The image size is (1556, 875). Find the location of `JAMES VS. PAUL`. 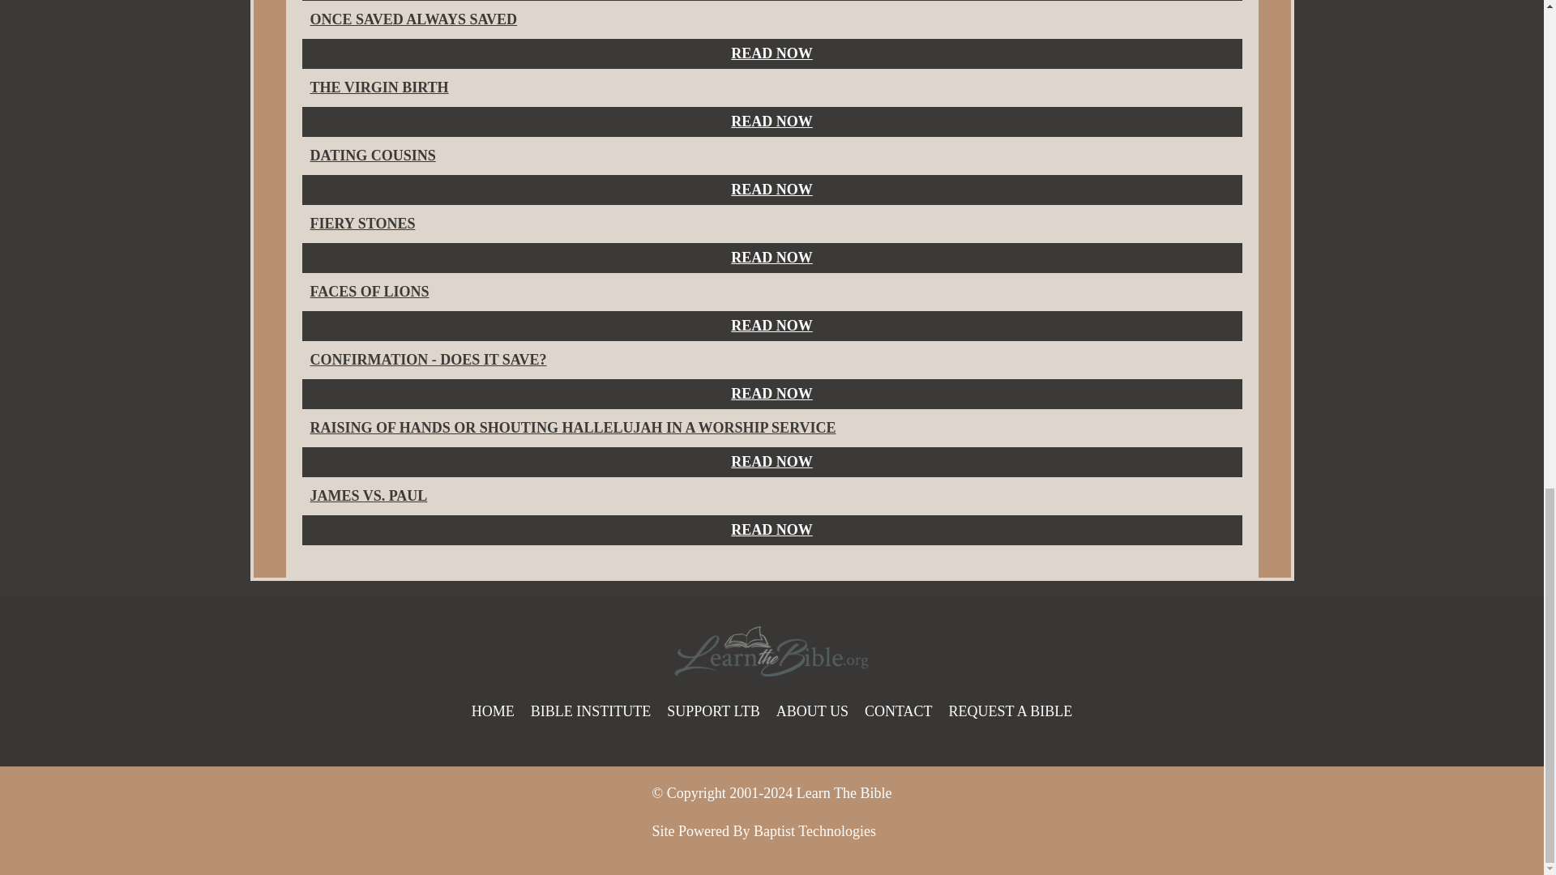

JAMES VS. PAUL is located at coordinates (368, 496).